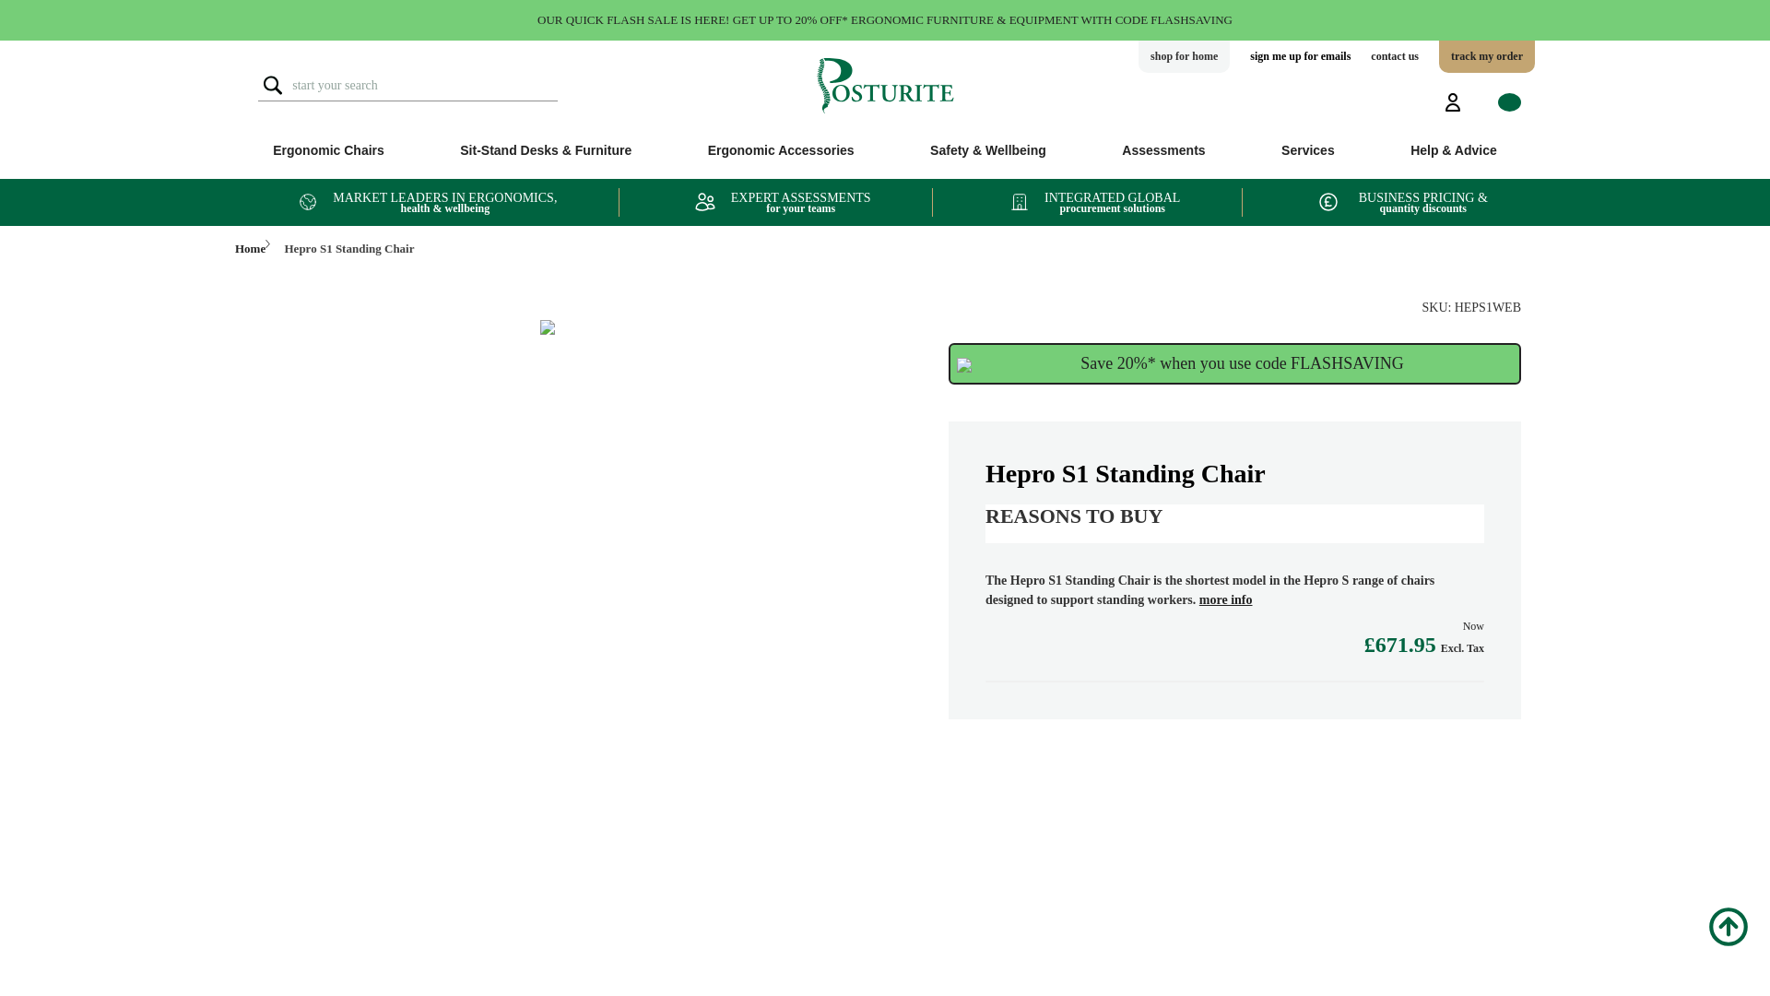  What do you see at coordinates (1394, 55) in the screenshot?
I see `contact us` at bounding box center [1394, 55].